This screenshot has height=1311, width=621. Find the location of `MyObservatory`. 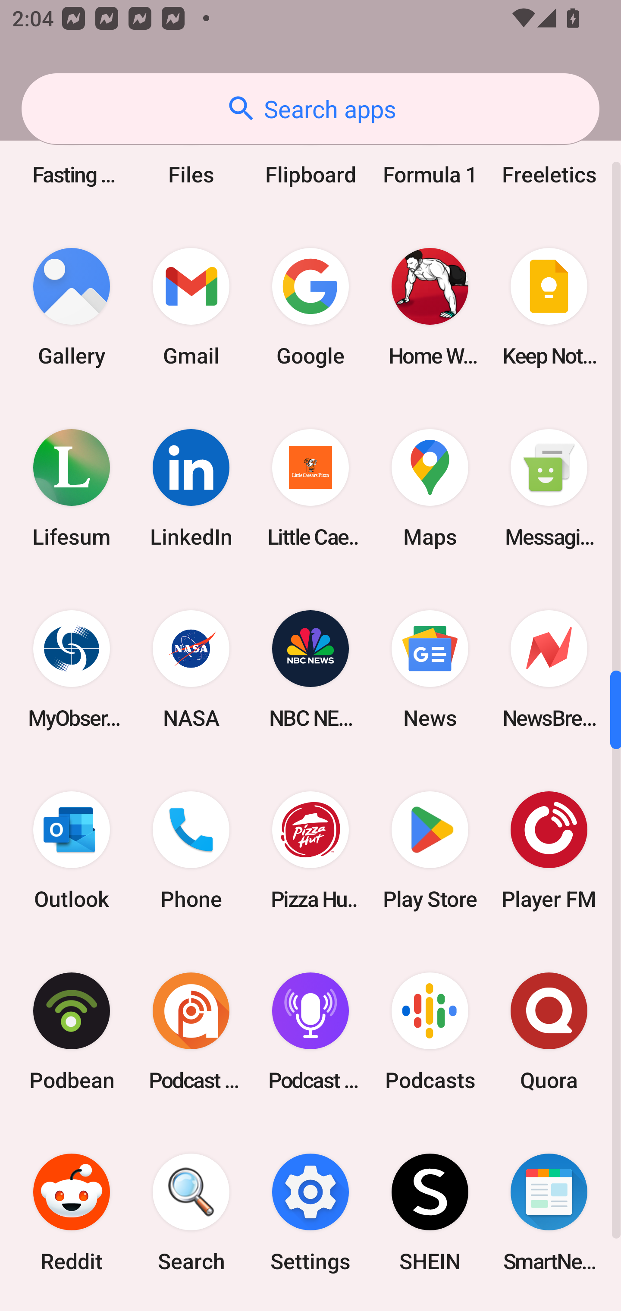

MyObservatory is located at coordinates (72, 669).